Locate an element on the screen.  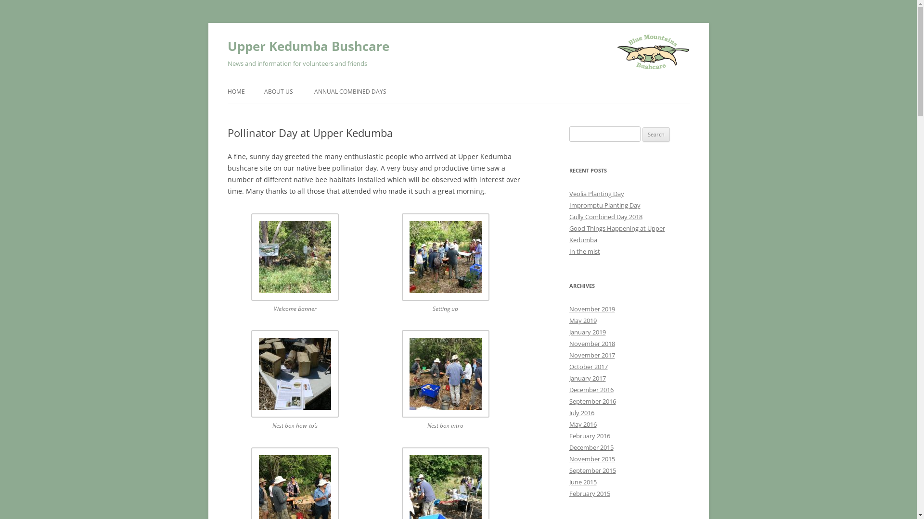
July 2016 is located at coordinates (581, 413).